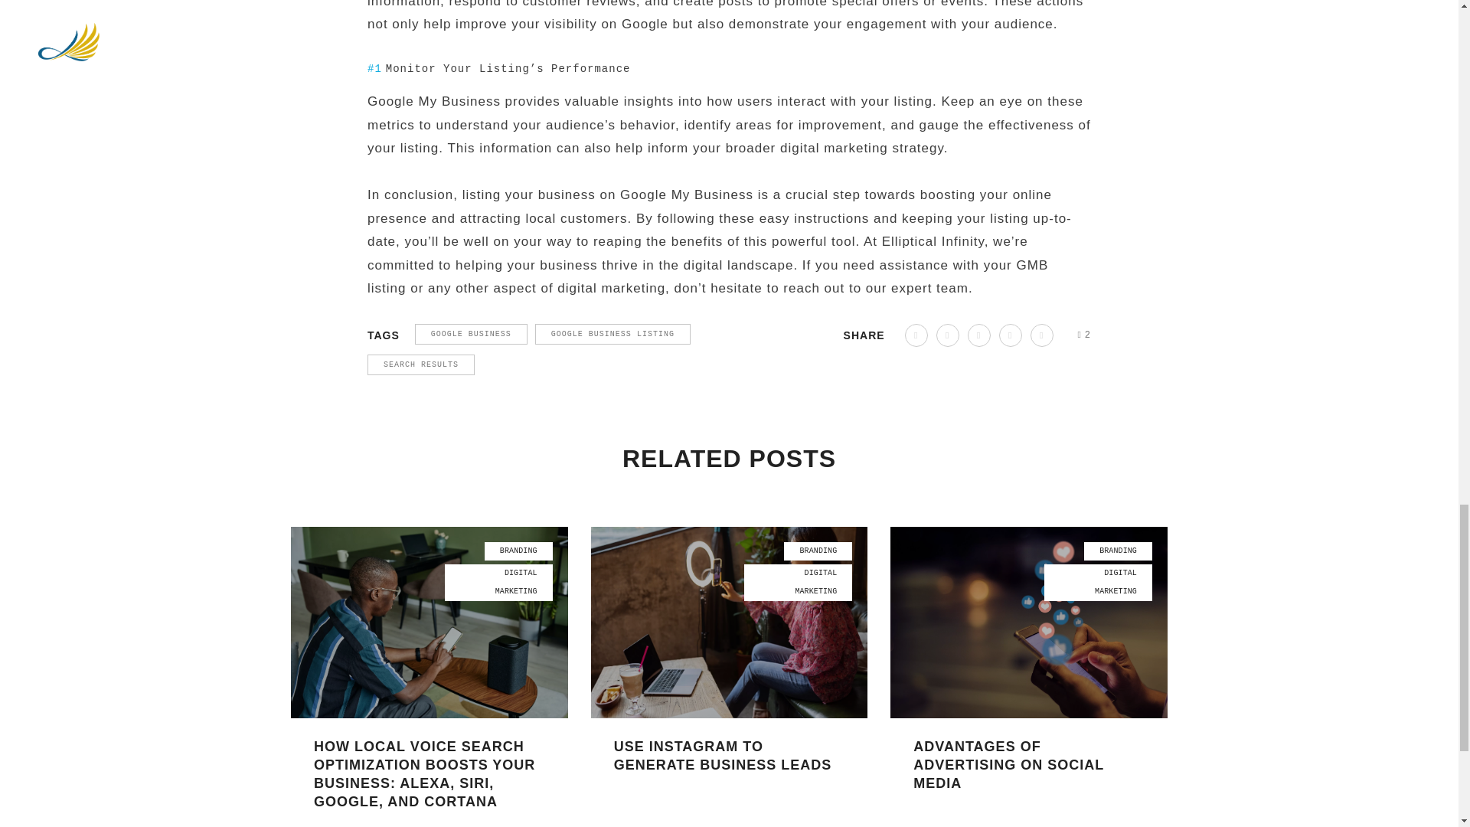 The height and width of the screenshot is (827, 1470). I want to click on ADVANTAGES OF ADVERTISING ON SOCIAL MEDIA, so click(1008, 764).